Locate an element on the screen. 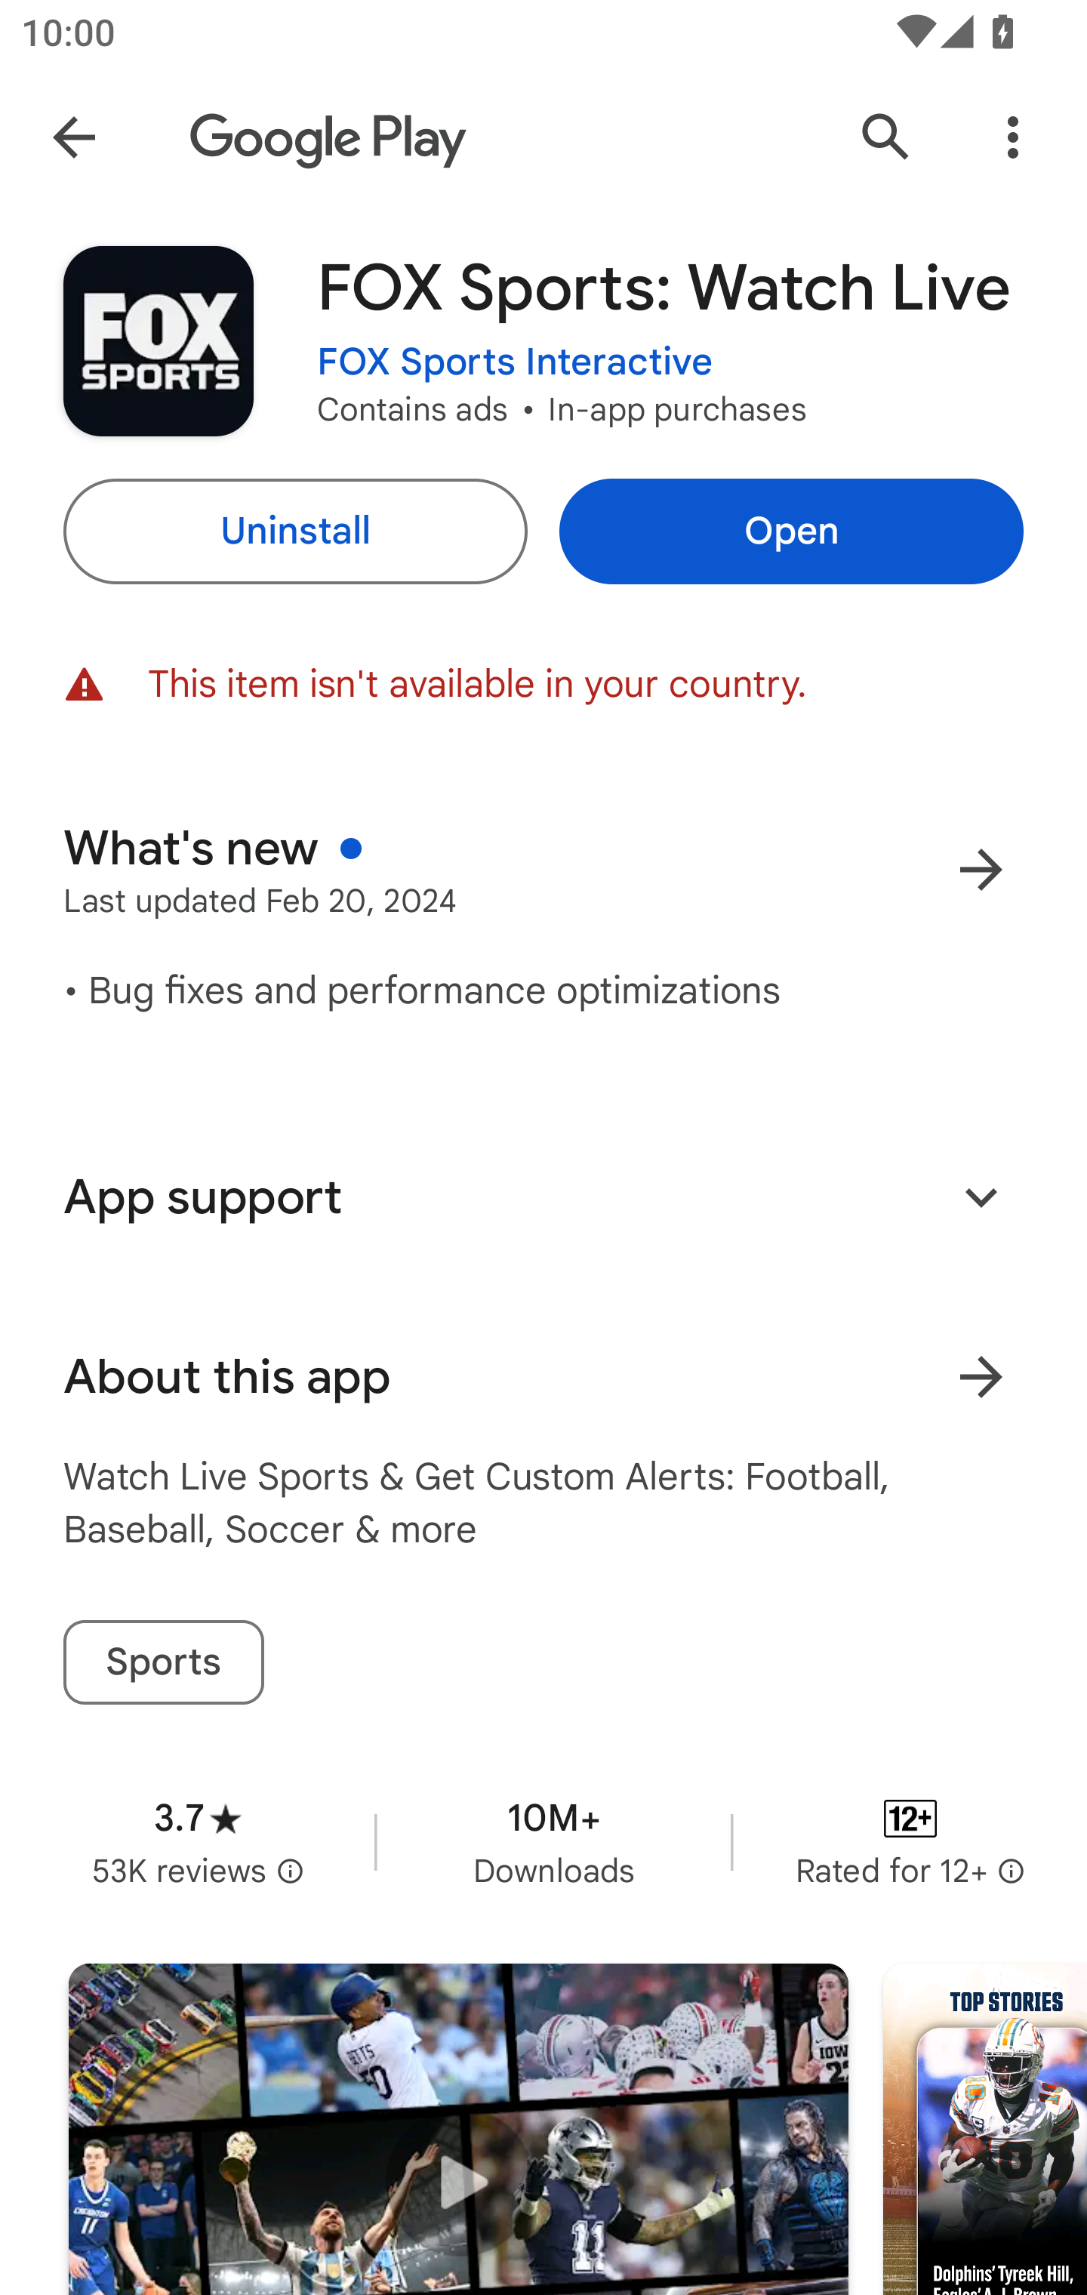 The width and height of the screenshot is (1087, 2295). Average rating 3.7 stars in 53 thousand reviews is located at coordinates (198, 1841).